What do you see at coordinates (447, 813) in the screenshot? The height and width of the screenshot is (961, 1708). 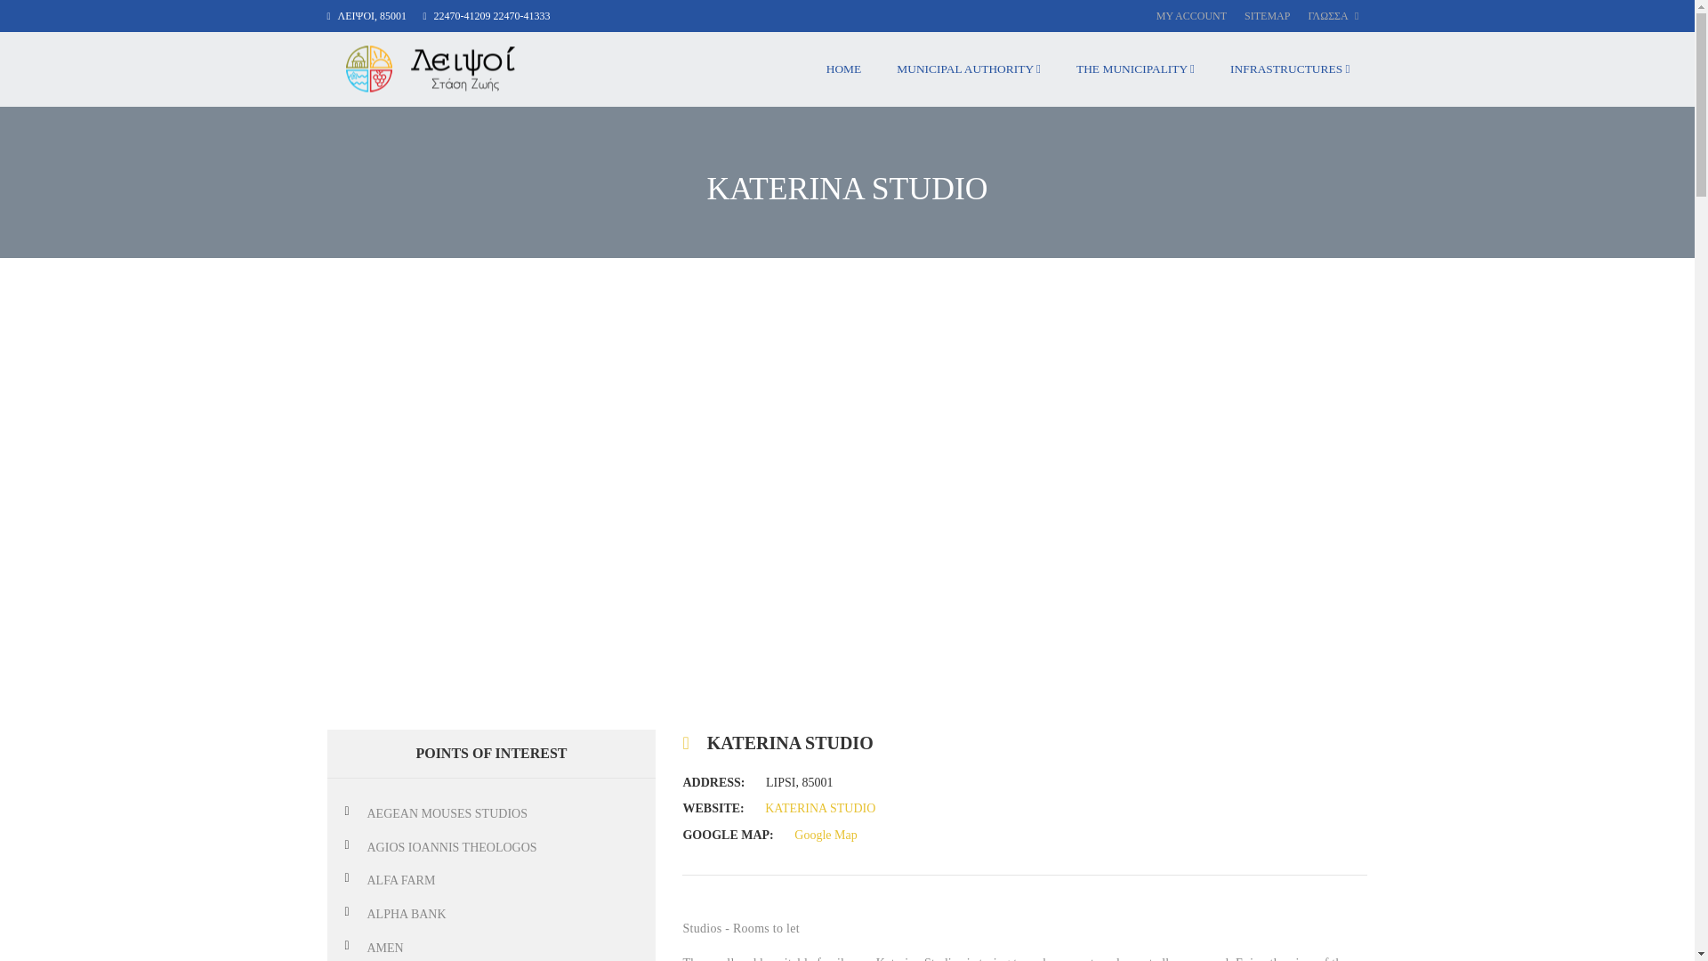 I see `AEGEAN MOUSES STUDIOS` at bounding box center [447, 813].